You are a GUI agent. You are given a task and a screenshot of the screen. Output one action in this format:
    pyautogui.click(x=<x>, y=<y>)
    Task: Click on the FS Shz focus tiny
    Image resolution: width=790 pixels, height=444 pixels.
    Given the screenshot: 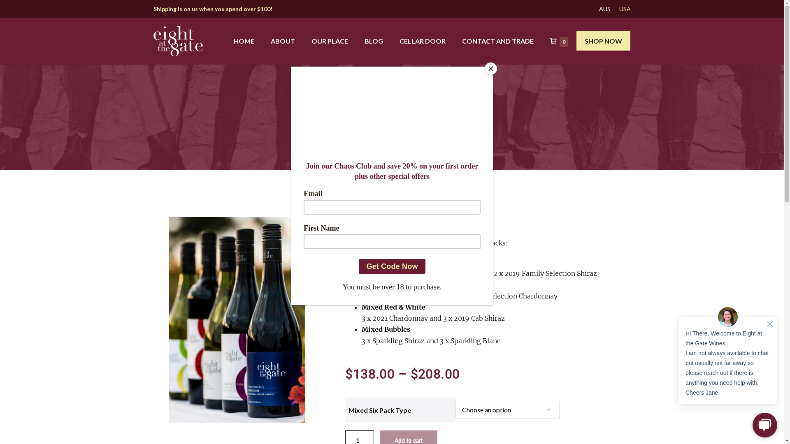 What is the action you would take?
    pyautogui.click(x=237, y=320)
    